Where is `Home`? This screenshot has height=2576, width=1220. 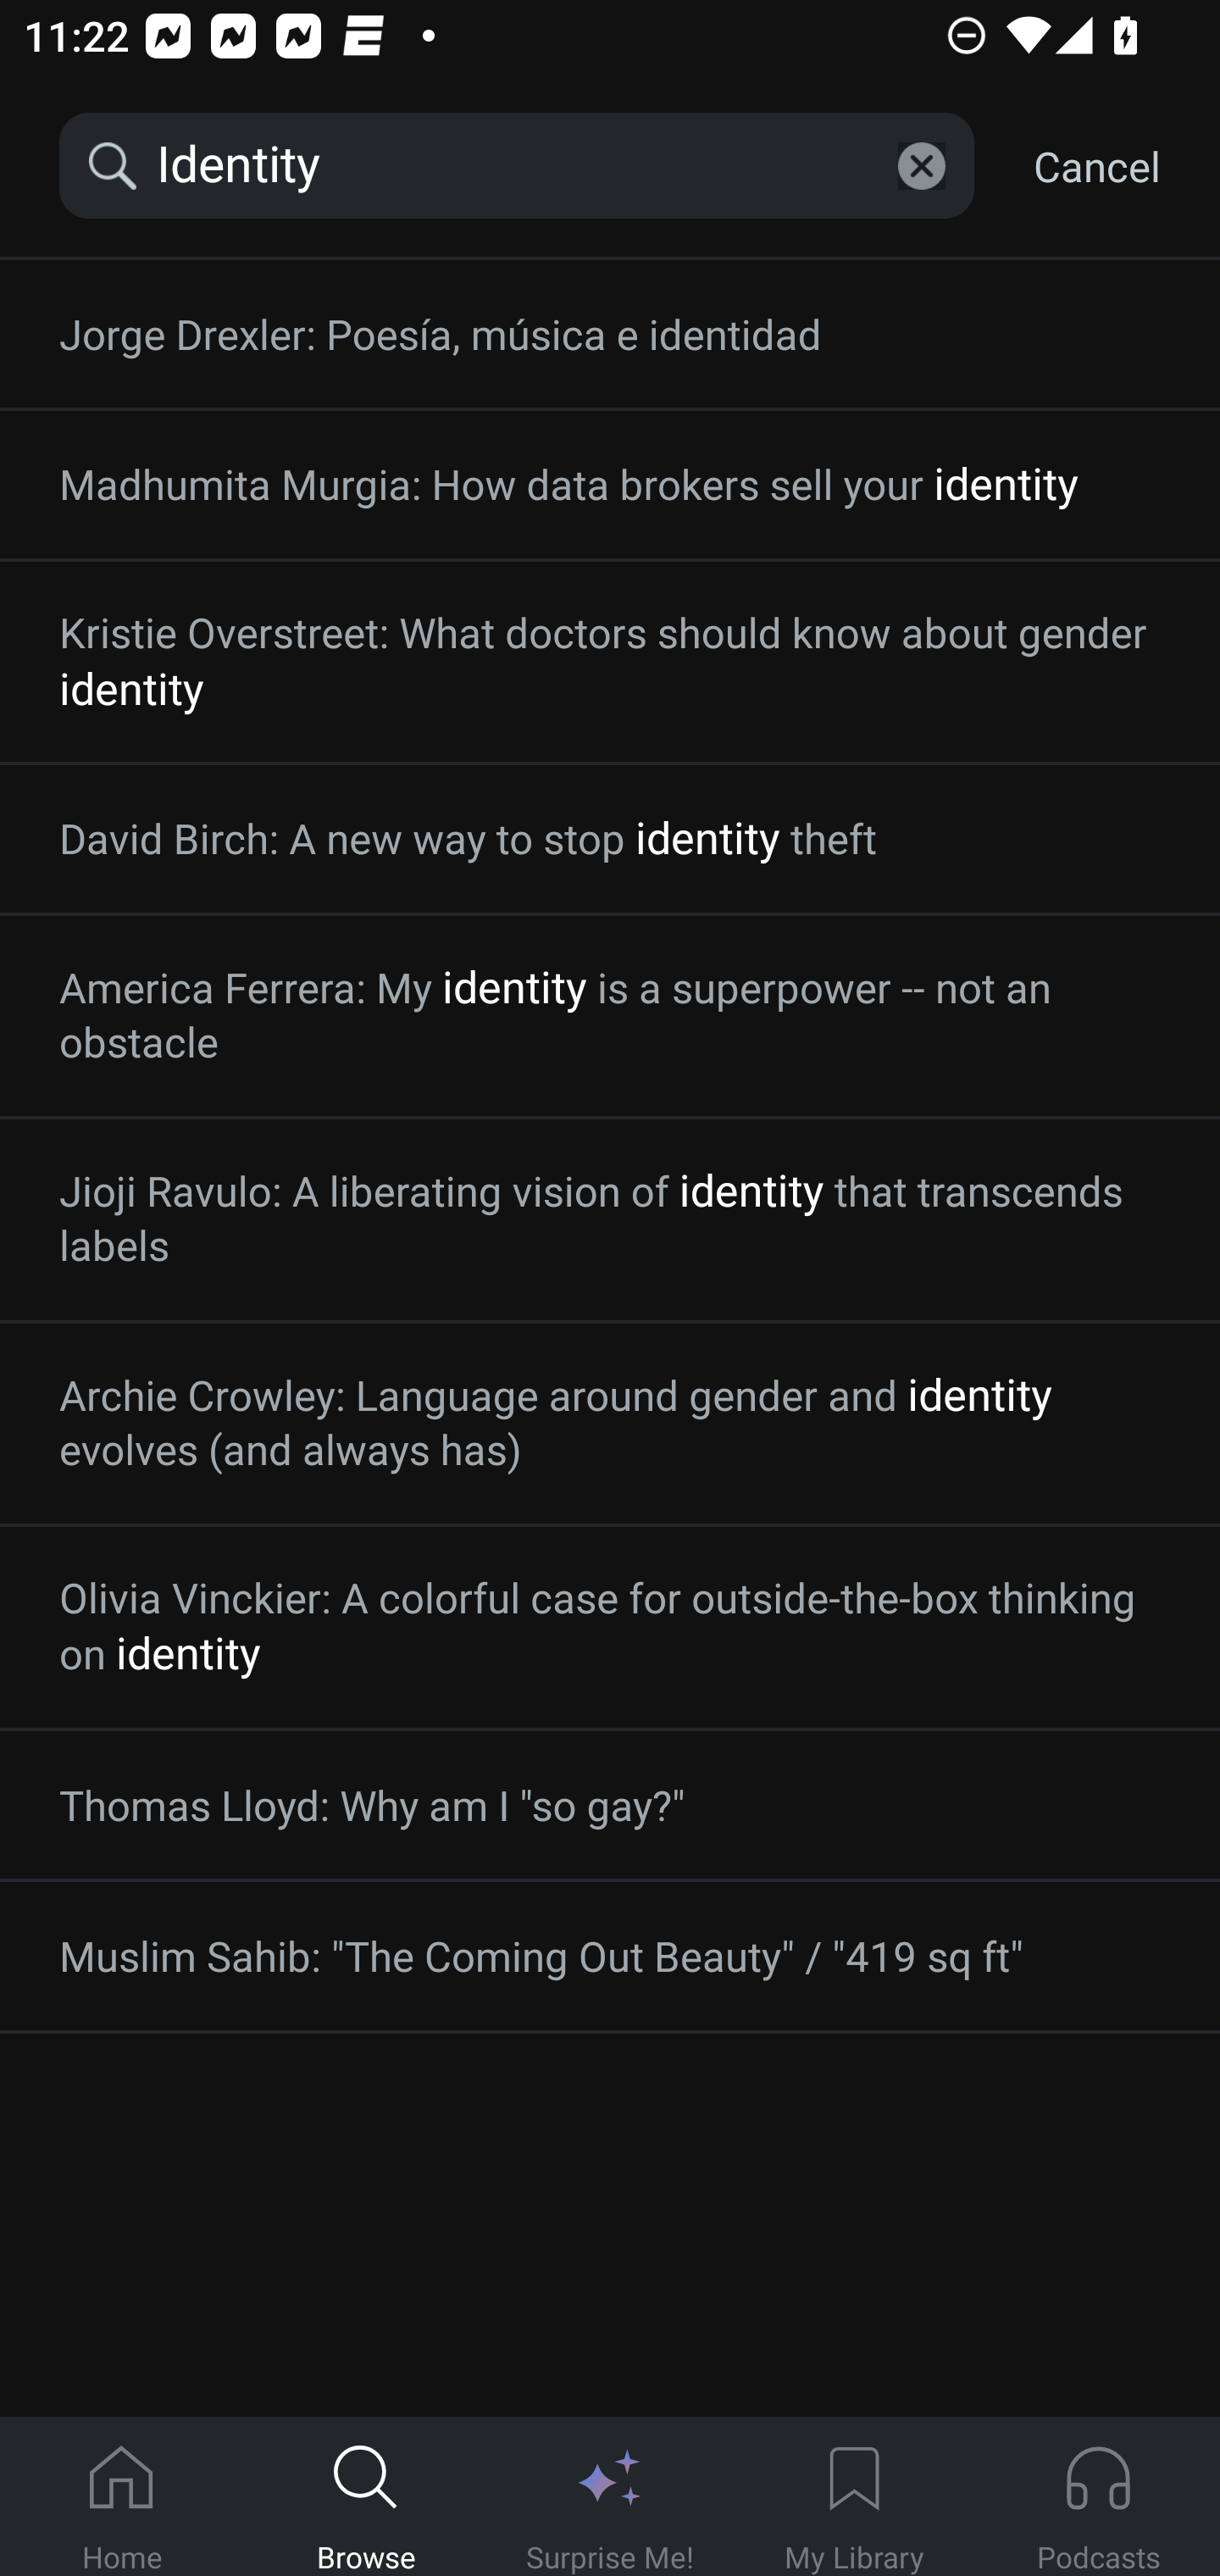
Home is located at coordinates (122, 2497).